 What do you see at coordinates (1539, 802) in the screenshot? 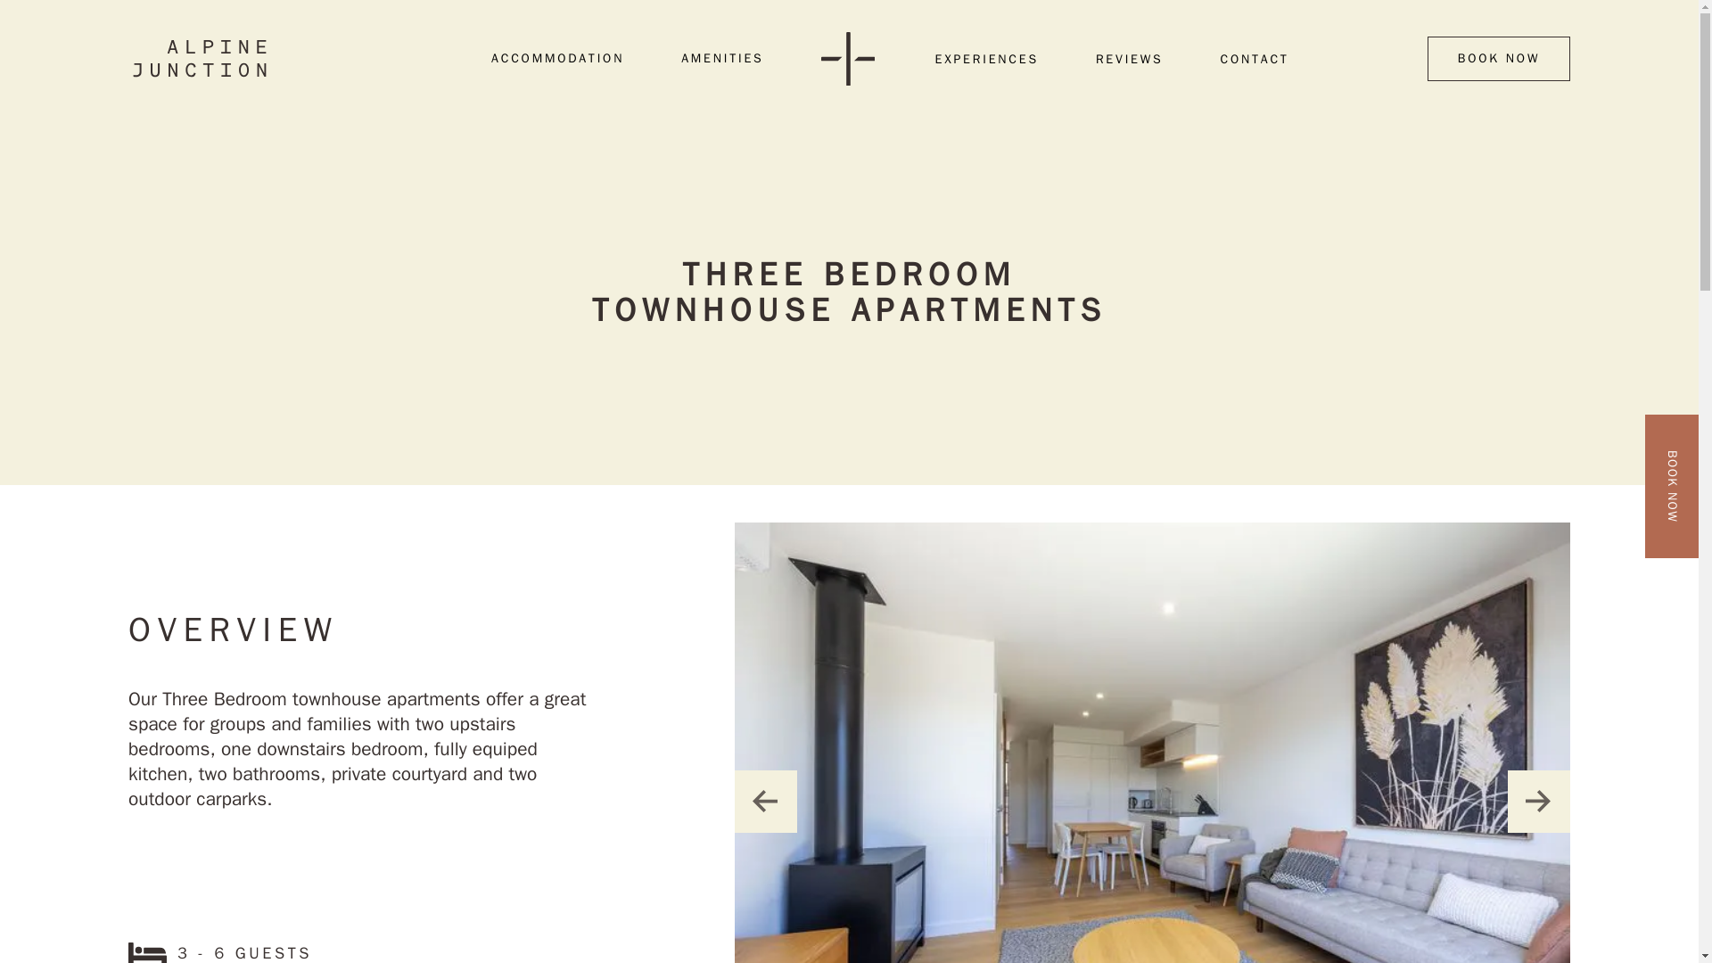
I see `Next` at bounding box center [1539, 802].